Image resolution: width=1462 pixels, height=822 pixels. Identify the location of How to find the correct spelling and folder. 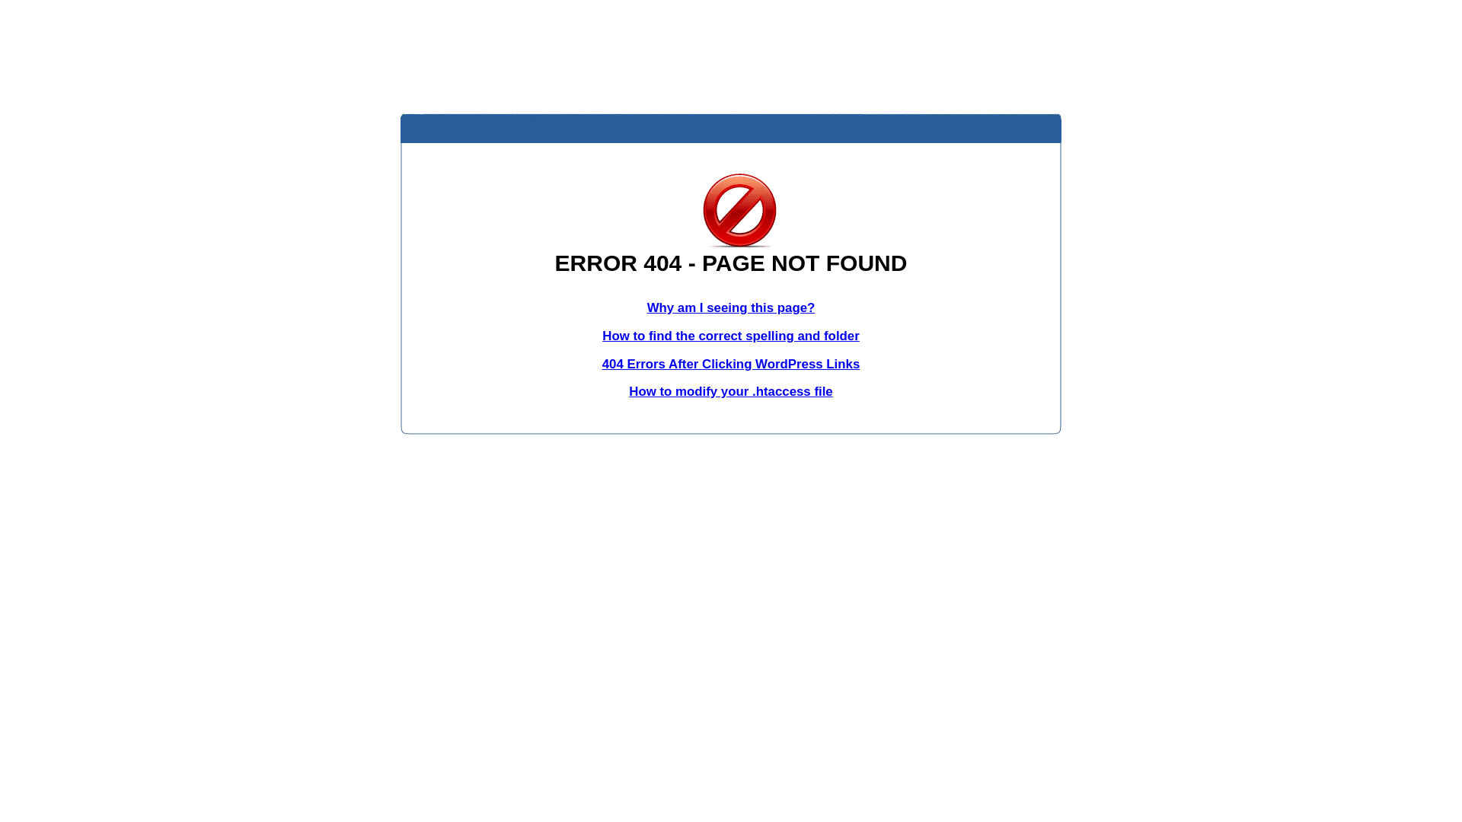
(731, 336).